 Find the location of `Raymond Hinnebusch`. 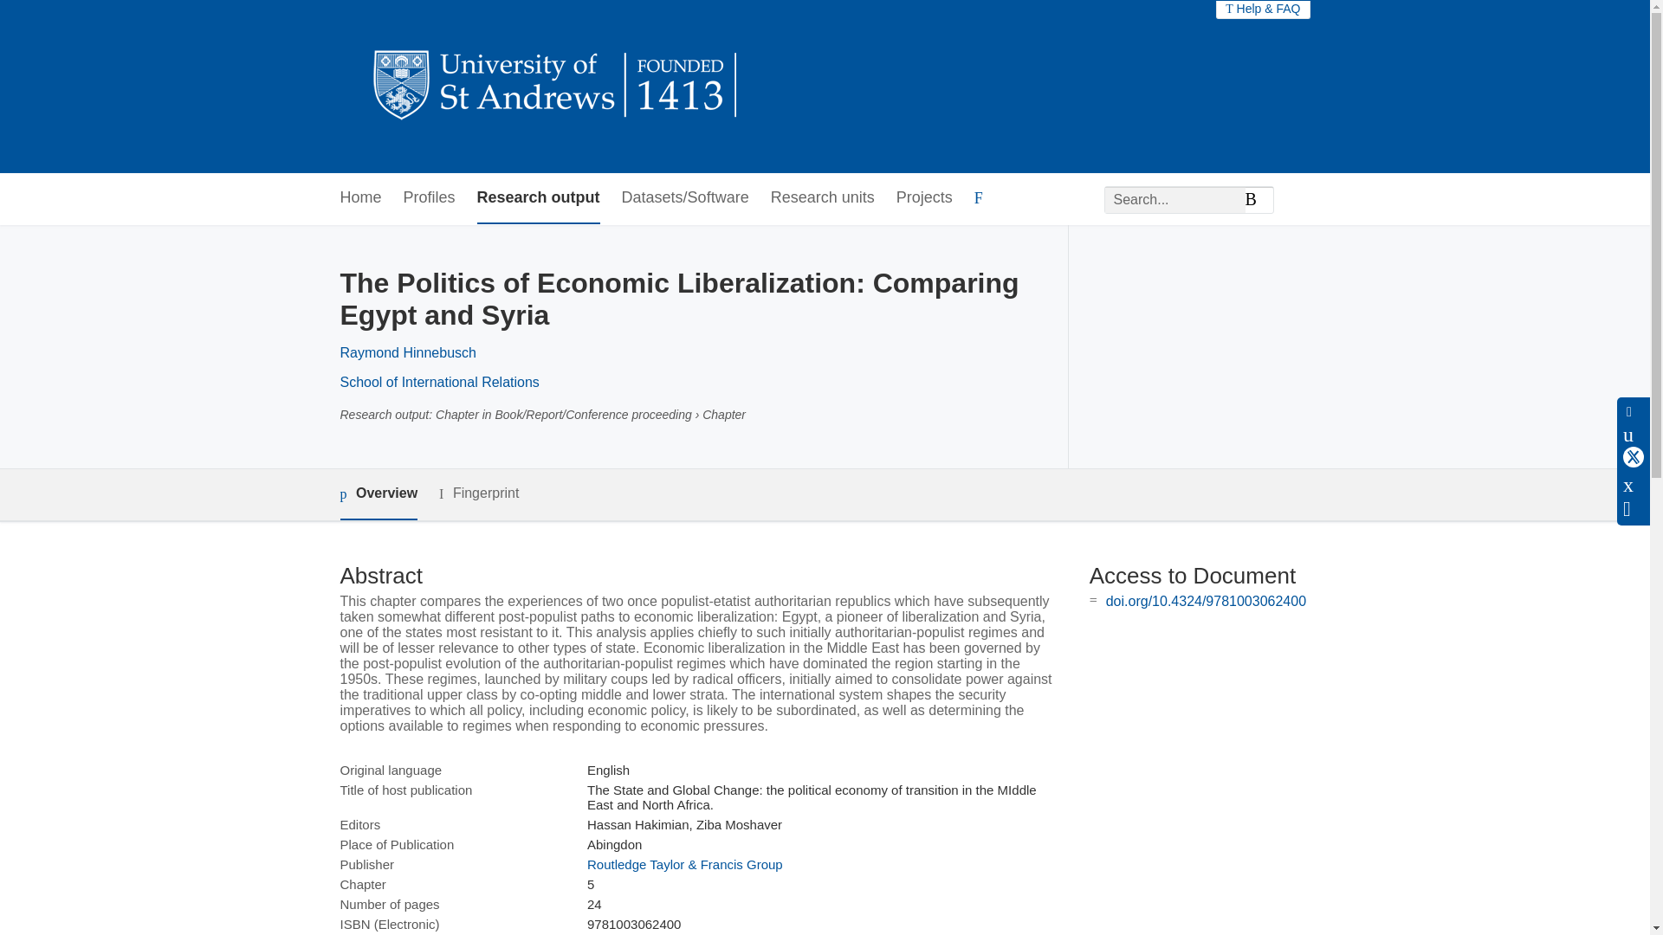

Raymond Hinnebusch is located at coordinates (407, 351).